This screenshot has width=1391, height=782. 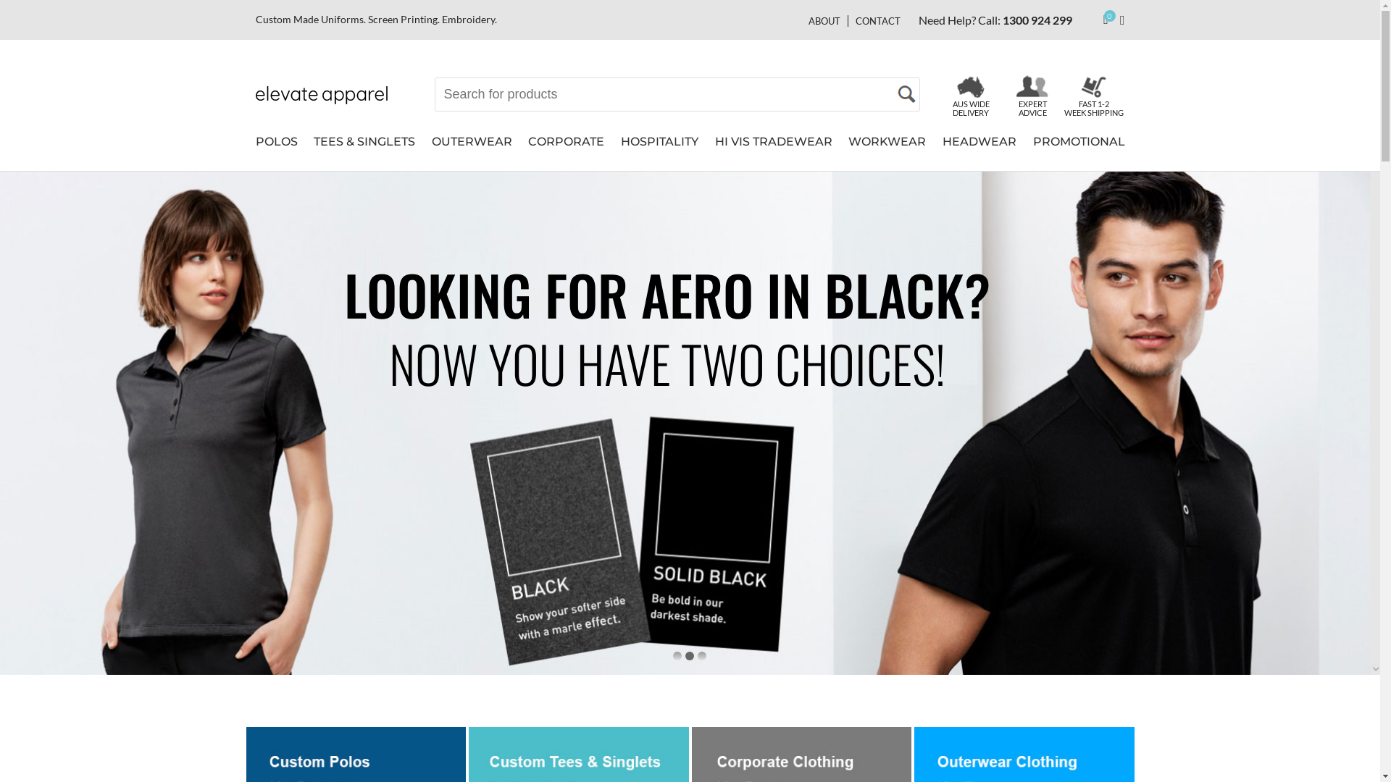 What do you see at coordinates (774, 149) in the screenshot?
I see `HI VIS TRADEWEAR` at bounding box center [774, 149].